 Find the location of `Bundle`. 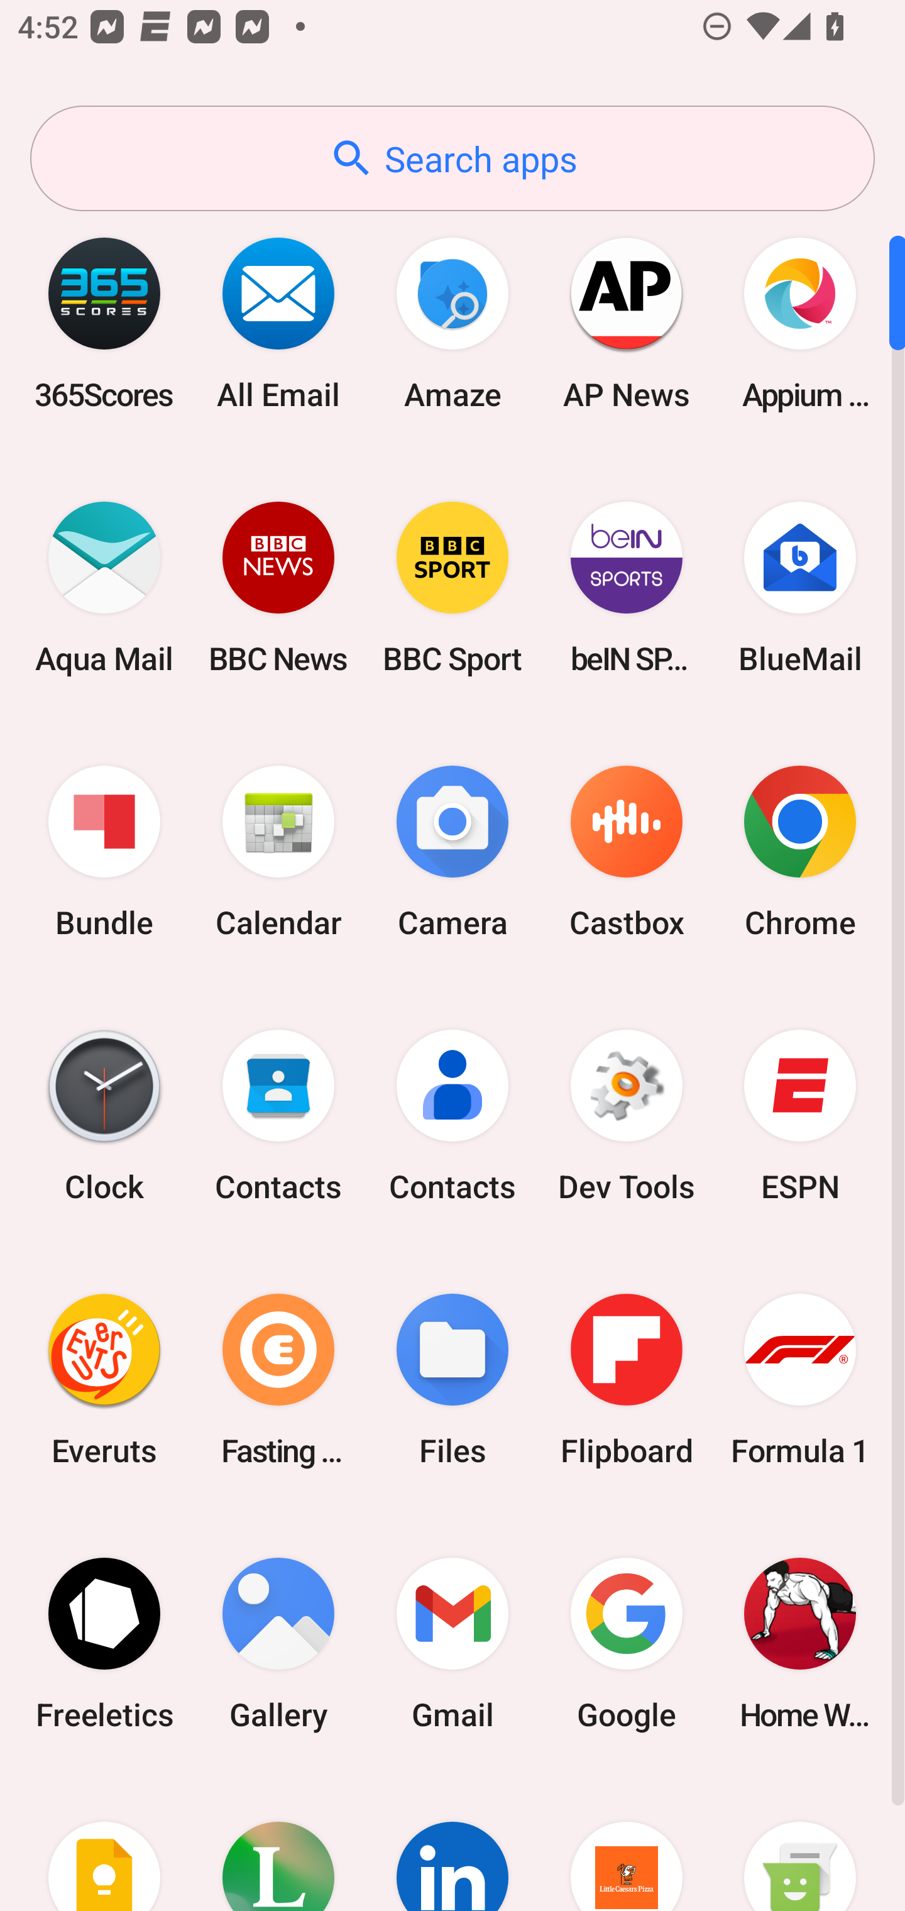

Bundle is located at coordinates (104, 852).